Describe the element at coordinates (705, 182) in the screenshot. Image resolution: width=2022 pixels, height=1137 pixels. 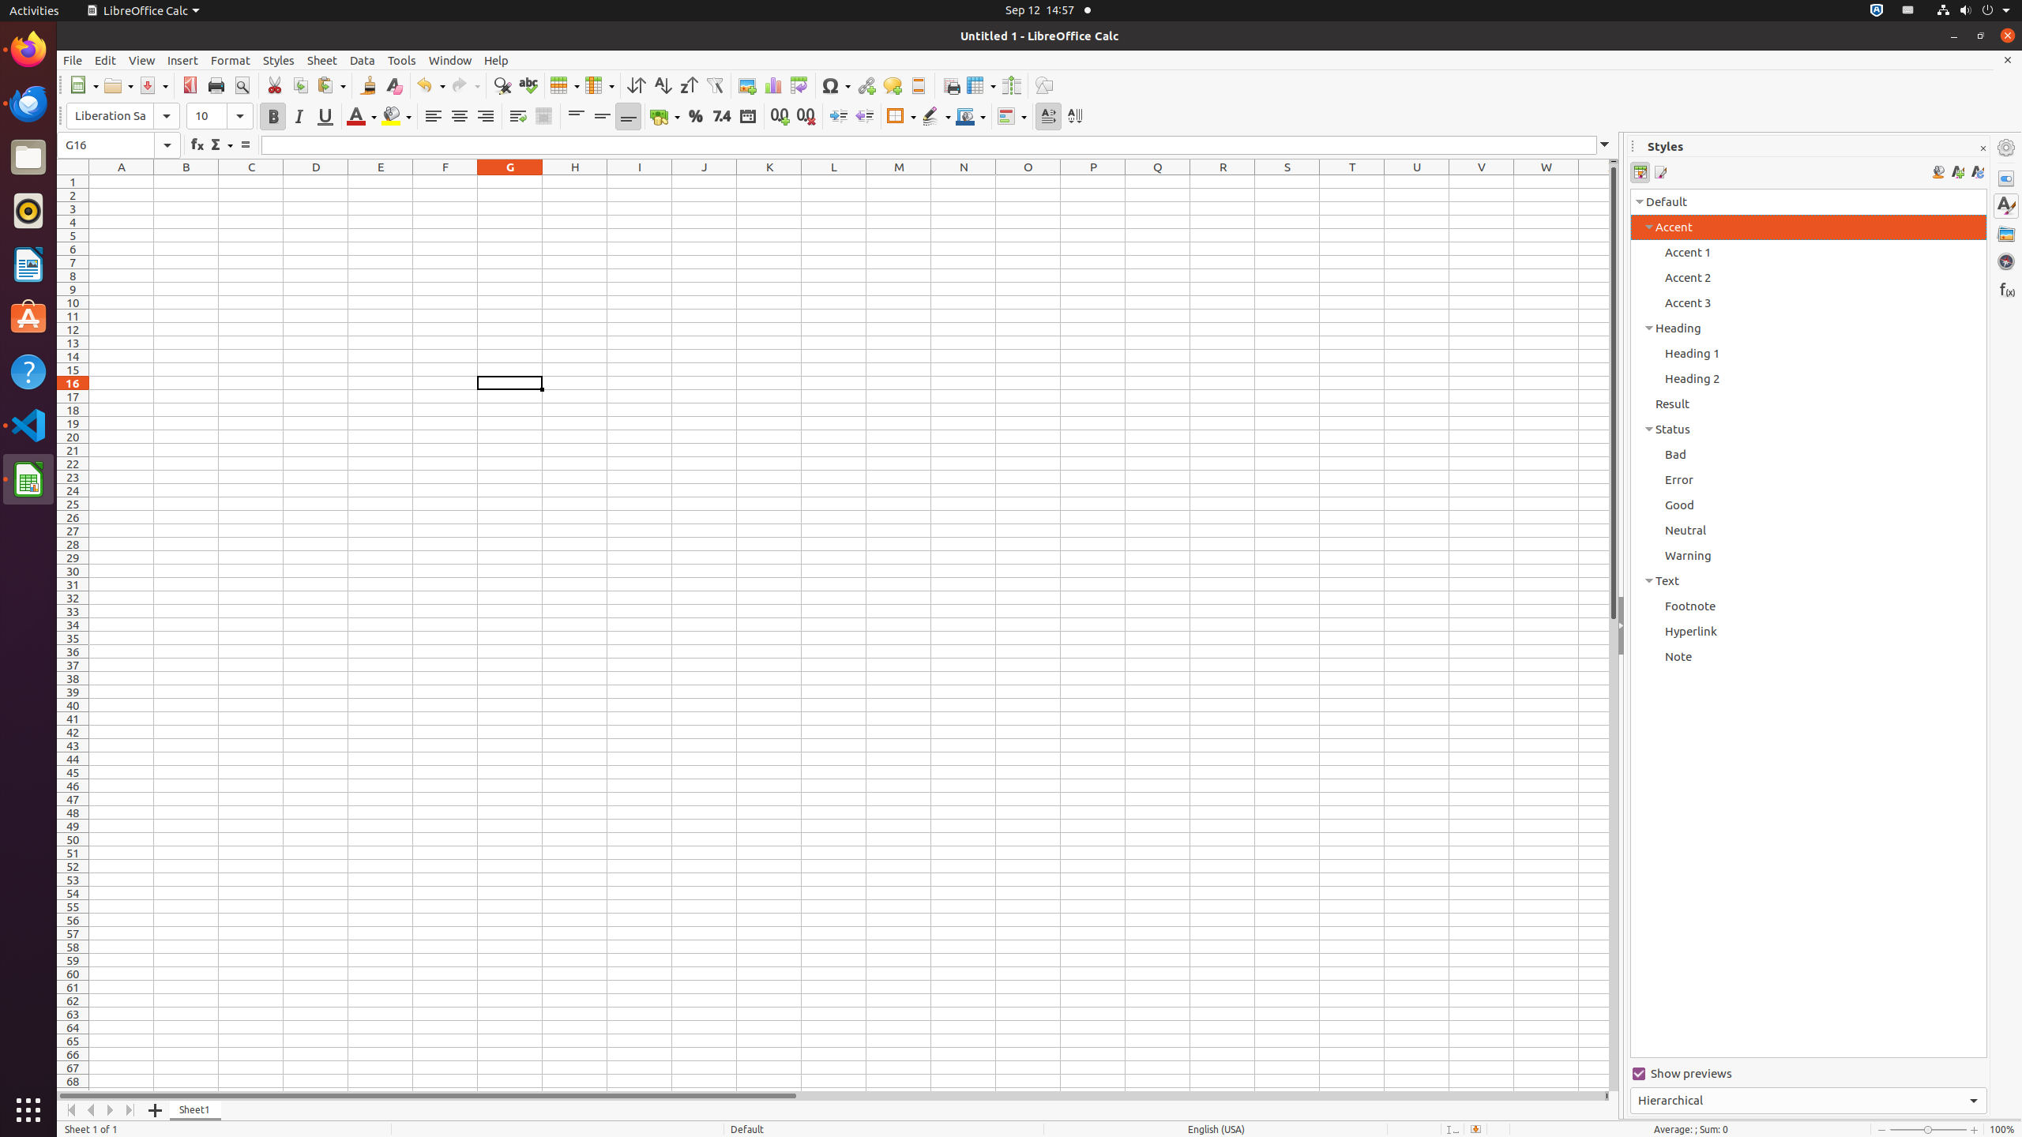
I see `J1` at that location.